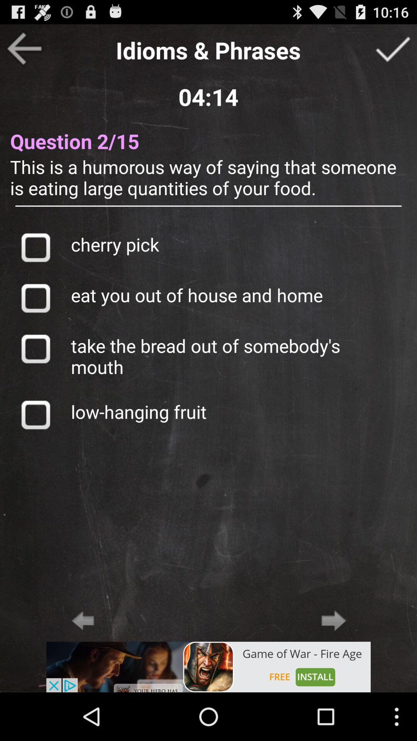  I want to click on check third option, so click(36, 349).